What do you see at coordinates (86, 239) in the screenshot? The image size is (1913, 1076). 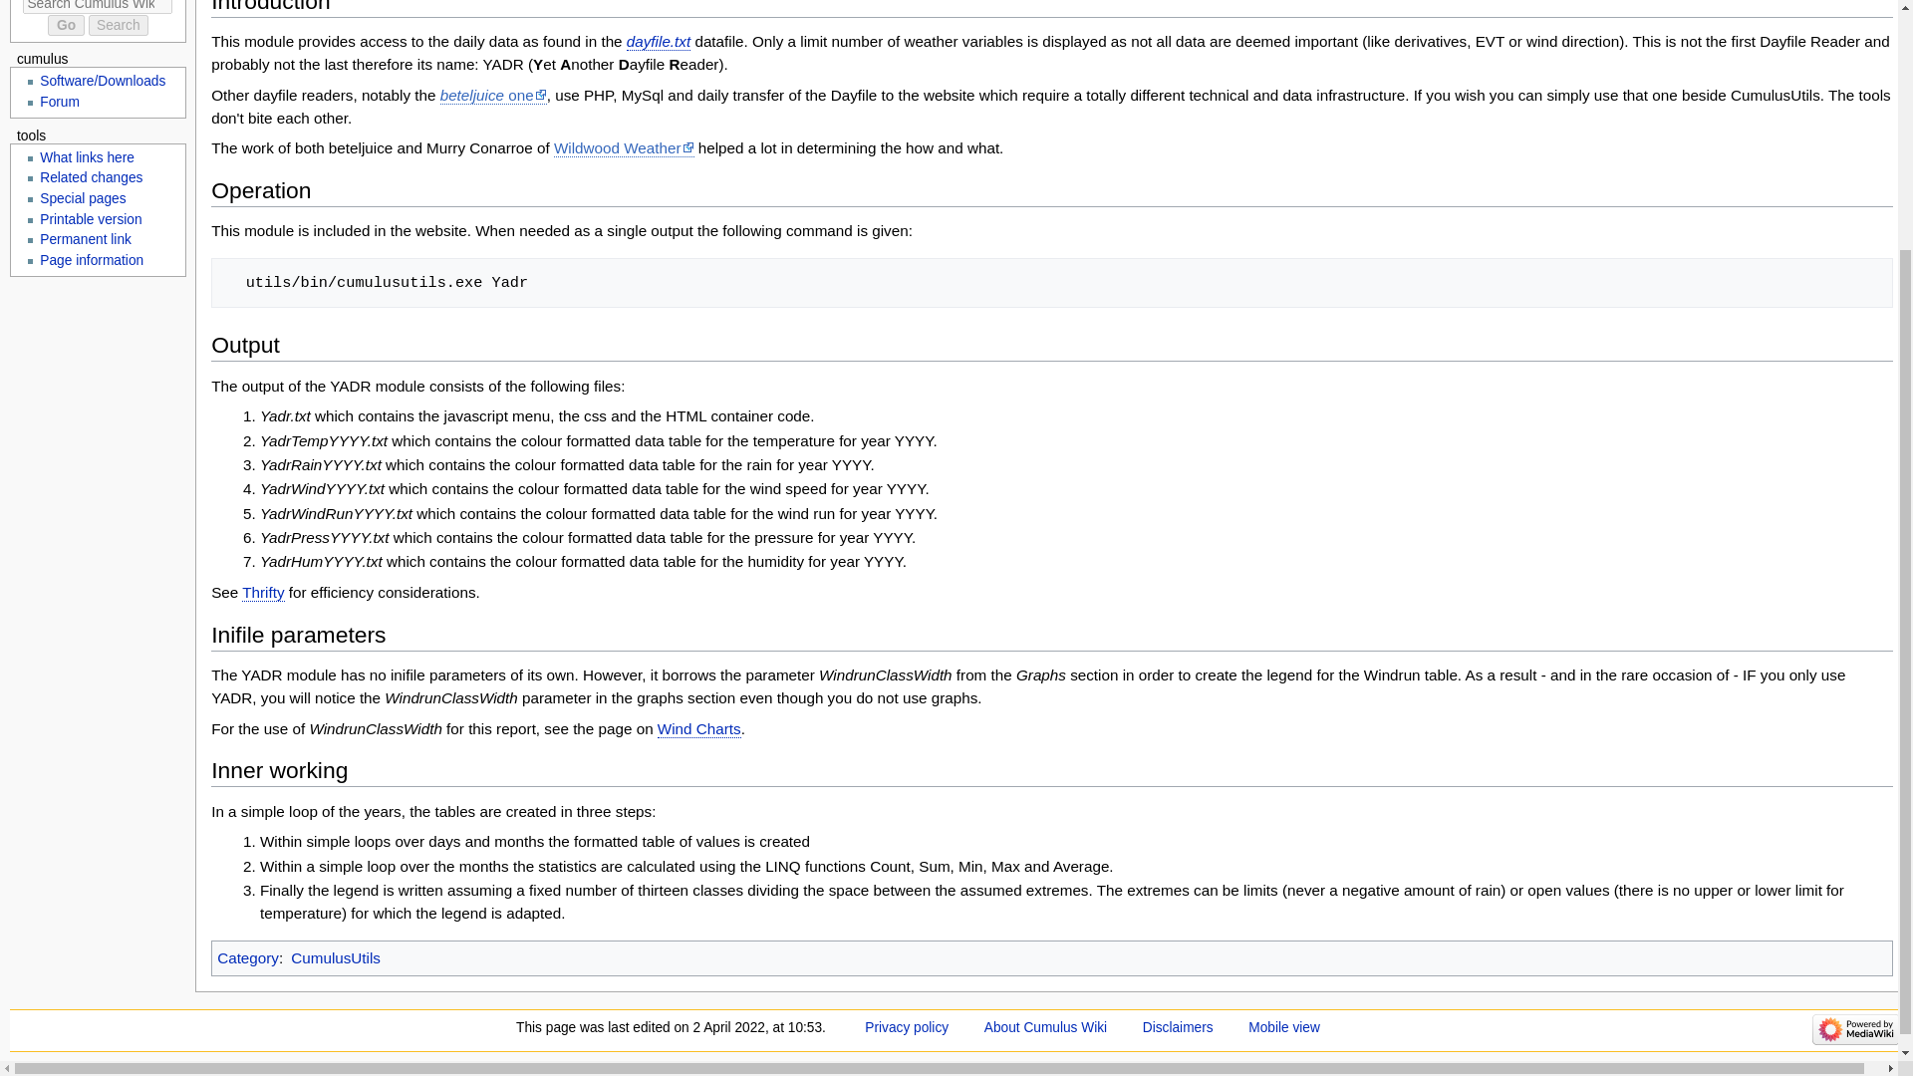 I see `Permanent link` at bounding box center [86, 239].